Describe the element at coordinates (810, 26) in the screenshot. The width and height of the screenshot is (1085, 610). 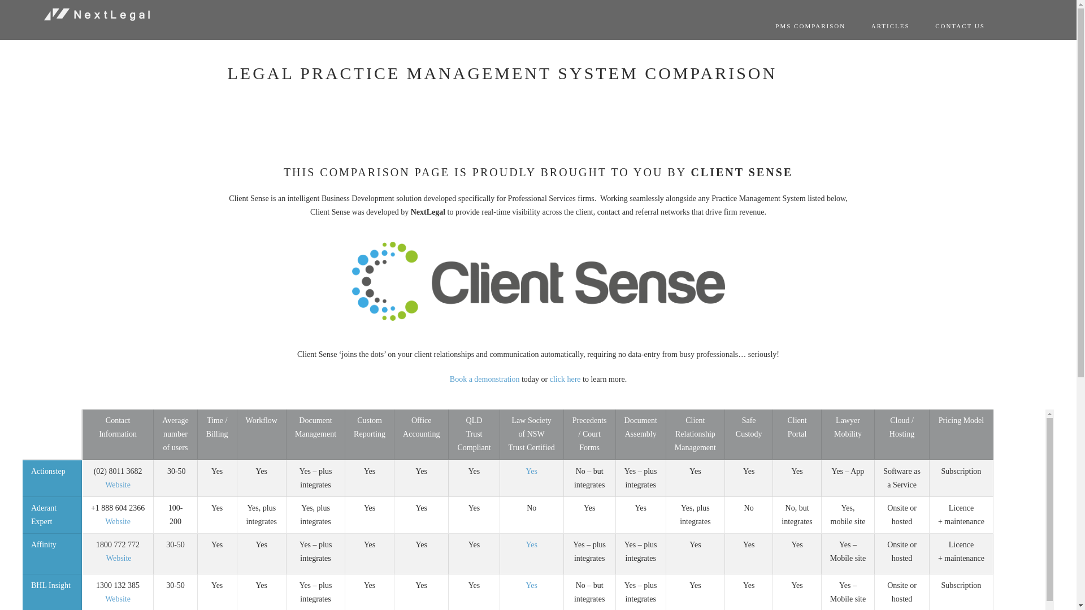
I see `PMS COMPARISON` at that location.